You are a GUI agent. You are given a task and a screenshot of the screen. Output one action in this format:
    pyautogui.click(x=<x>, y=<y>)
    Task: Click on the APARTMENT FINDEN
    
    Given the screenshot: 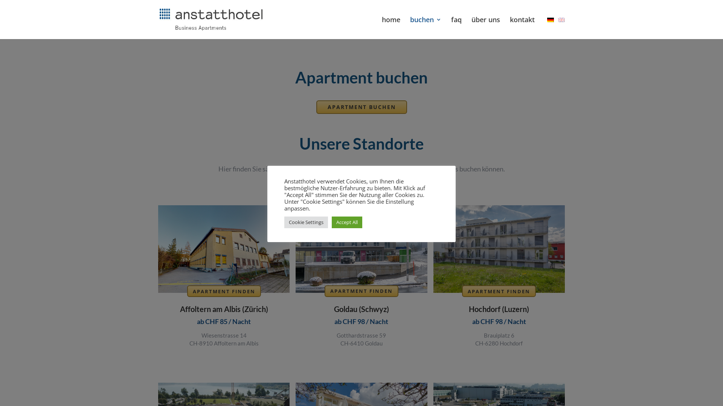 What is the action you would take?
    pyautogui.click(x=499, y=291)
    